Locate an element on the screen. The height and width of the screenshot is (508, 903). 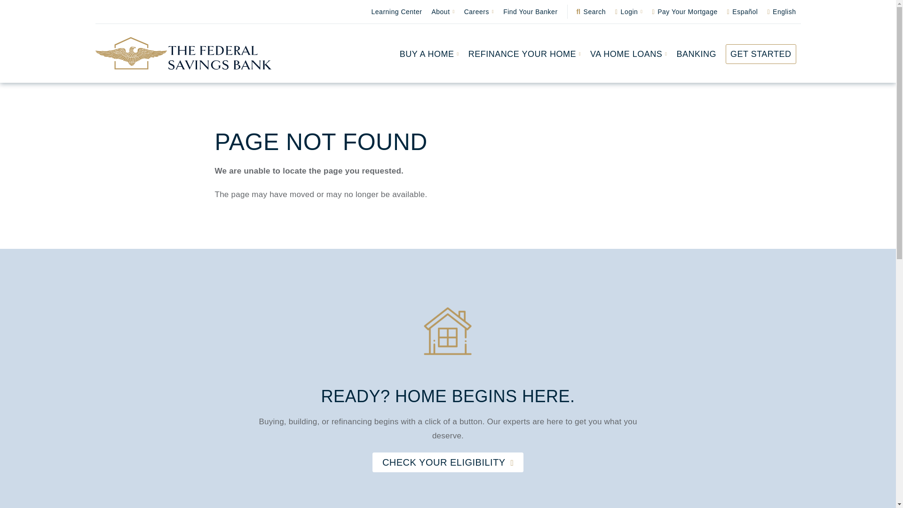
Pay Your Mortgage is located at coordinates (685, 11).